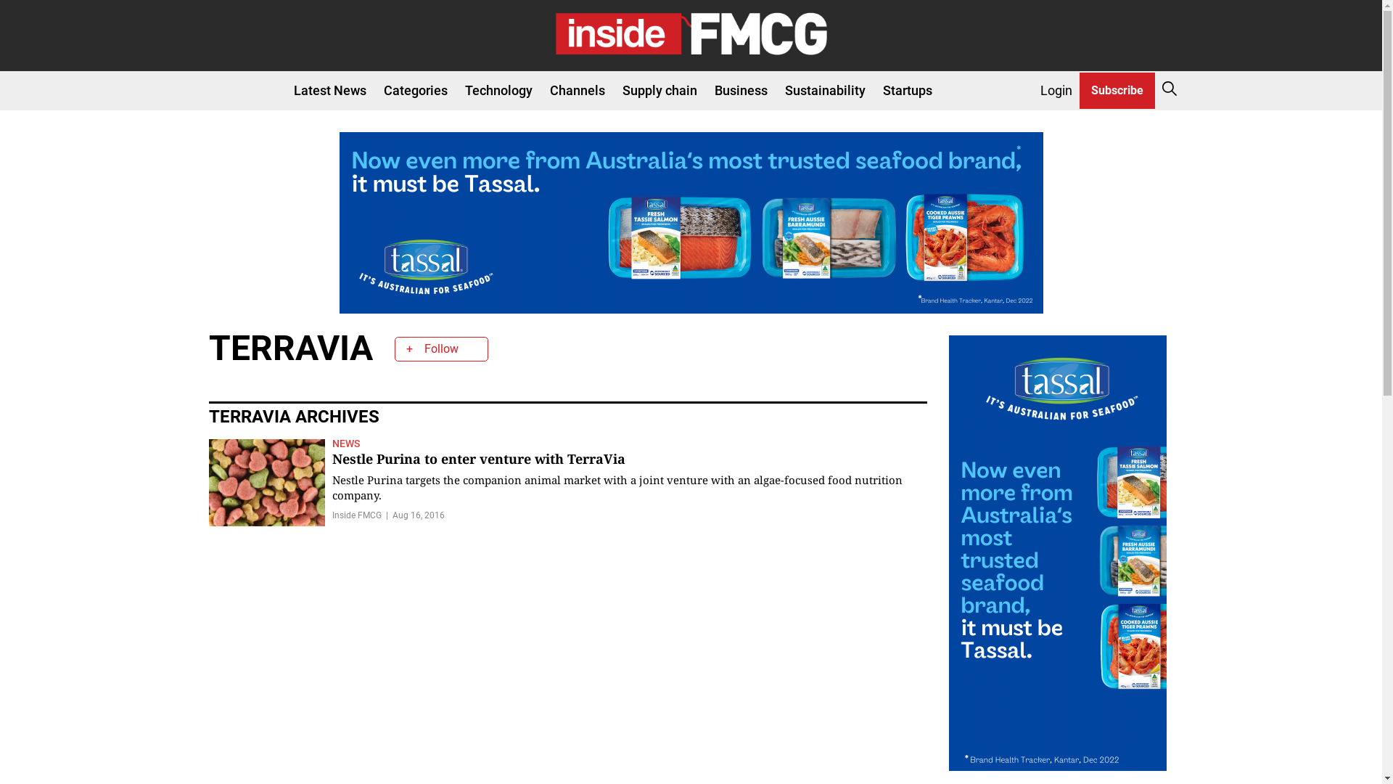 Image resolution: width=1393 pixels, height=784 pixels. What do you see at coordinates (659, 90) in the screenshot?
I see `Supply chain` at bounding box center [659, 90].